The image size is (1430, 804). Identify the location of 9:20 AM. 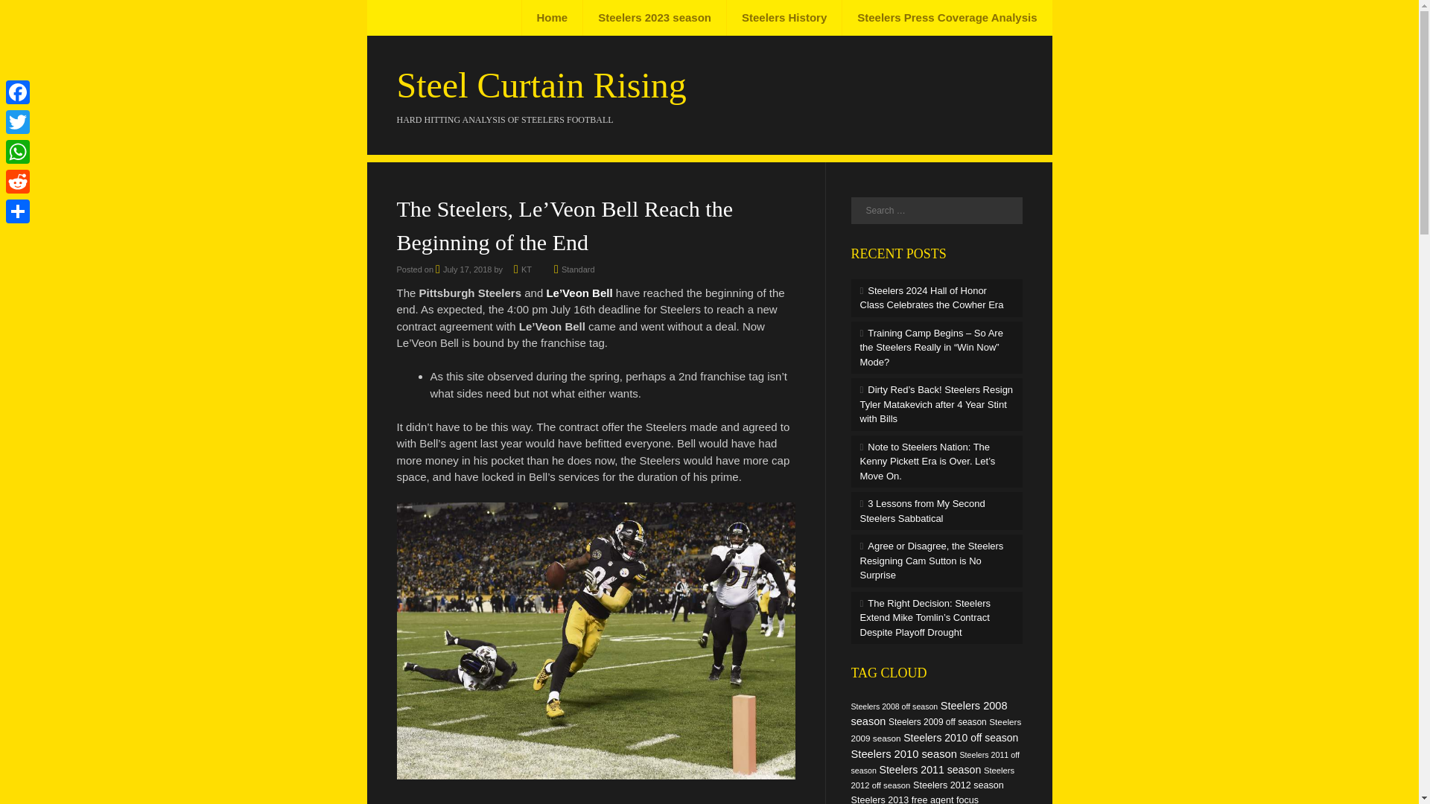
(463, 269).